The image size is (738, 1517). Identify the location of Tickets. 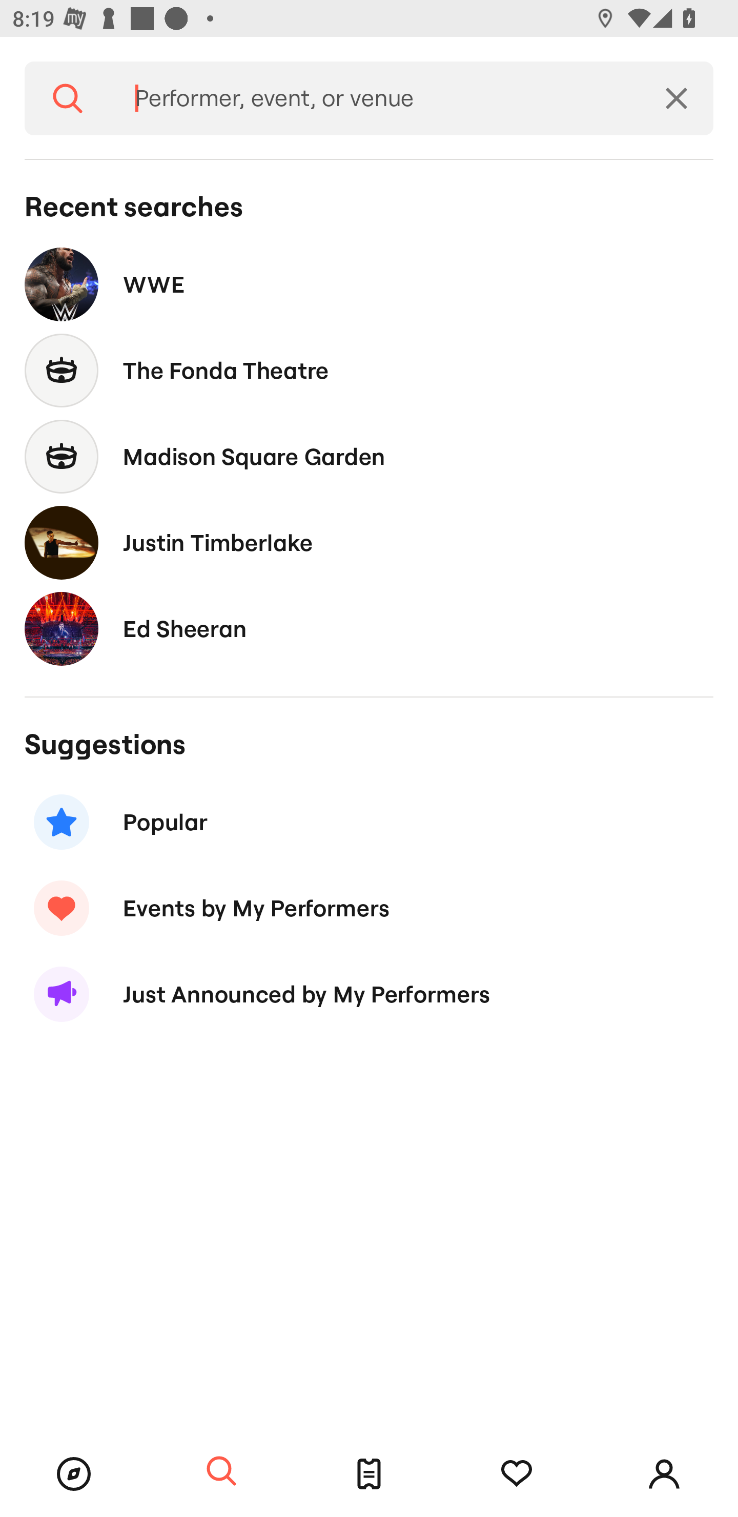
(369, 1474).